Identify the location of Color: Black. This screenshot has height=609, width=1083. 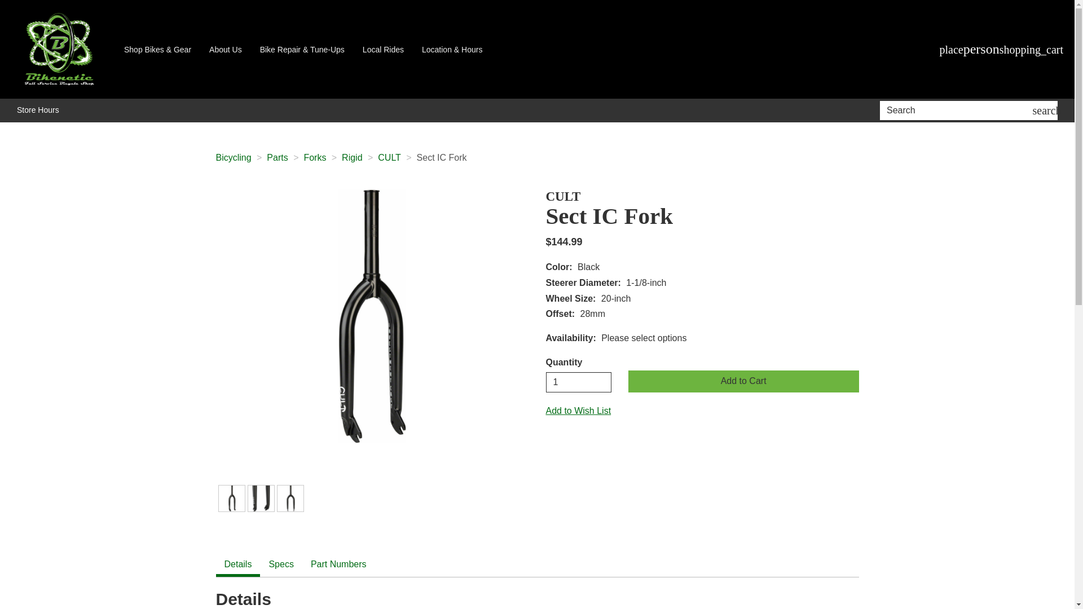
(231, 498).